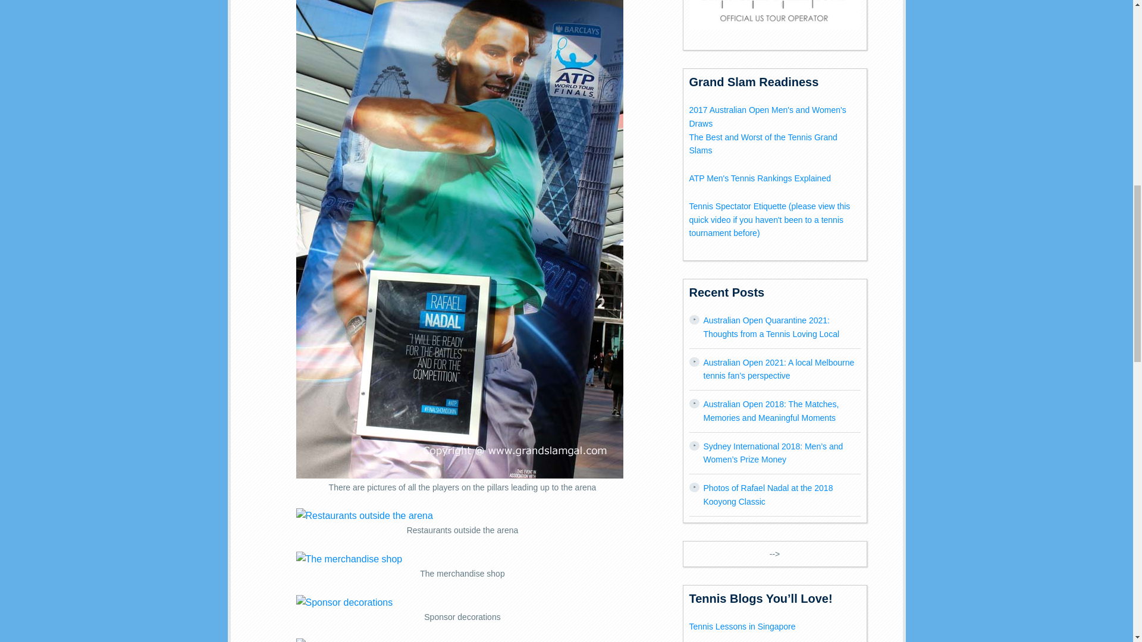 Image resolution: width=1142 pixels, height=642 pixels. What do you see at coordinates (767, 495) in the screenshot?
I see `Photos of Rafael Nadal at the 2018 Kooyong Classic` at bounding box center [767, 495].